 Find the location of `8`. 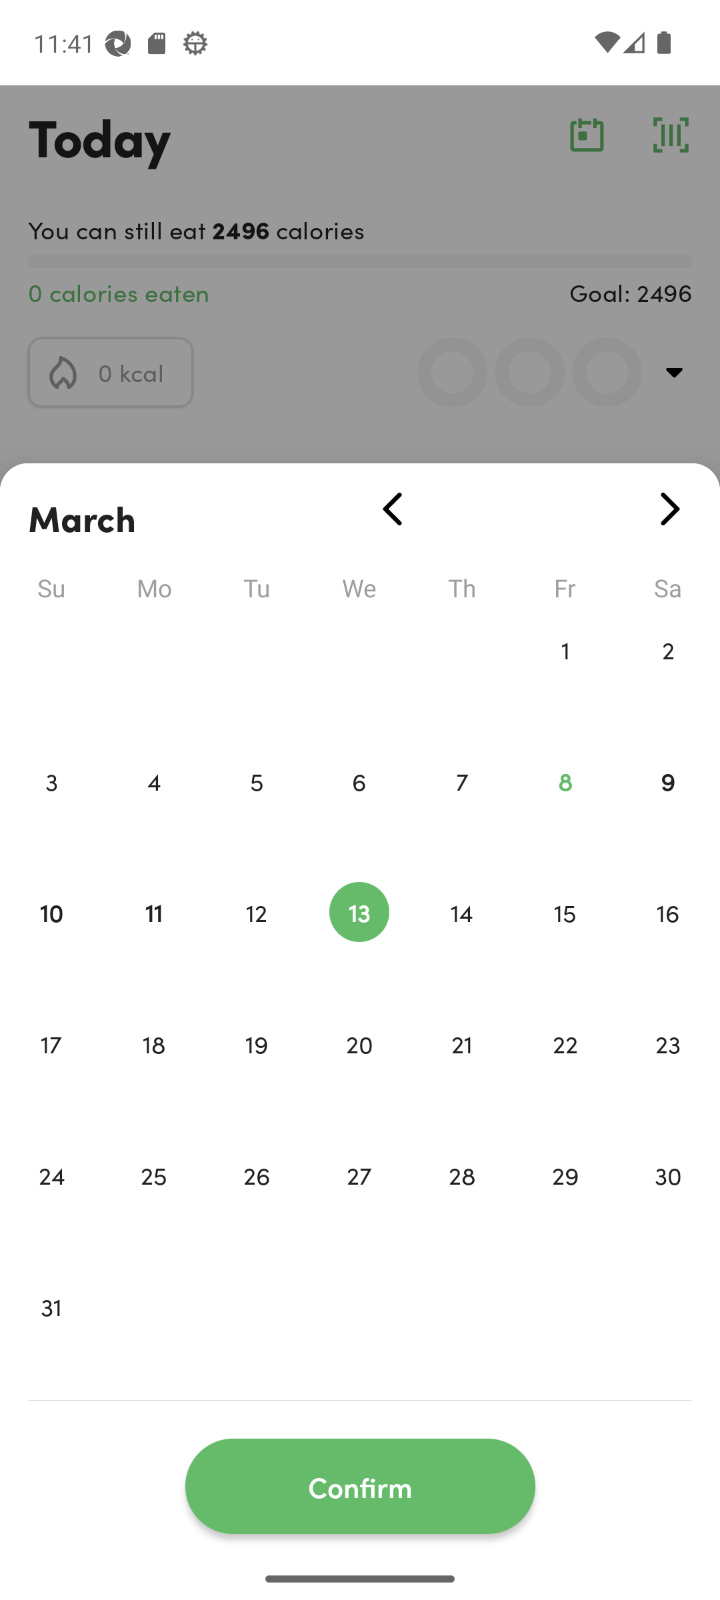

8 is located at coordinates (565, 809).